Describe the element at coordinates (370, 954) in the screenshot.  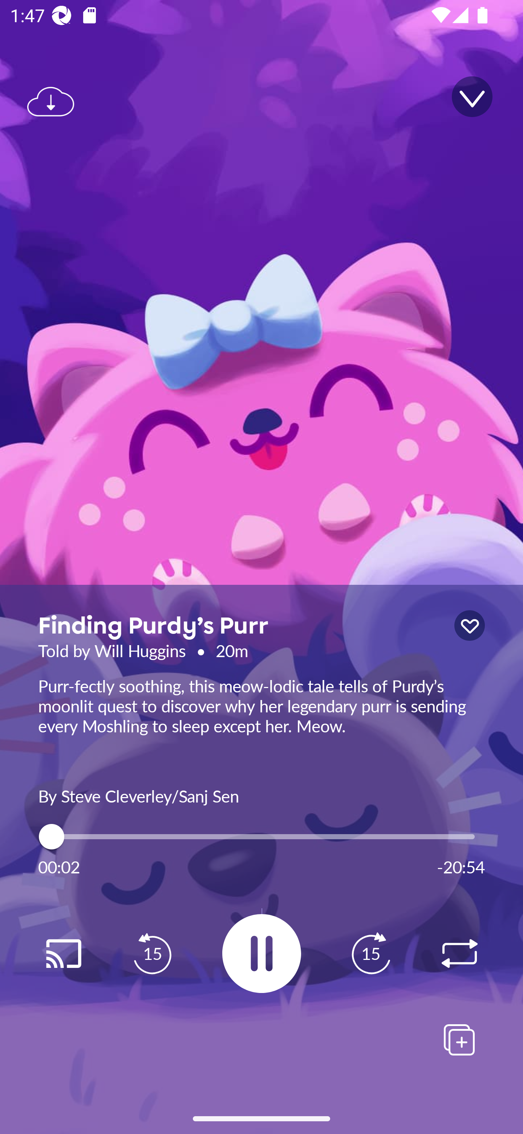
I see `Replay 15` at that location.